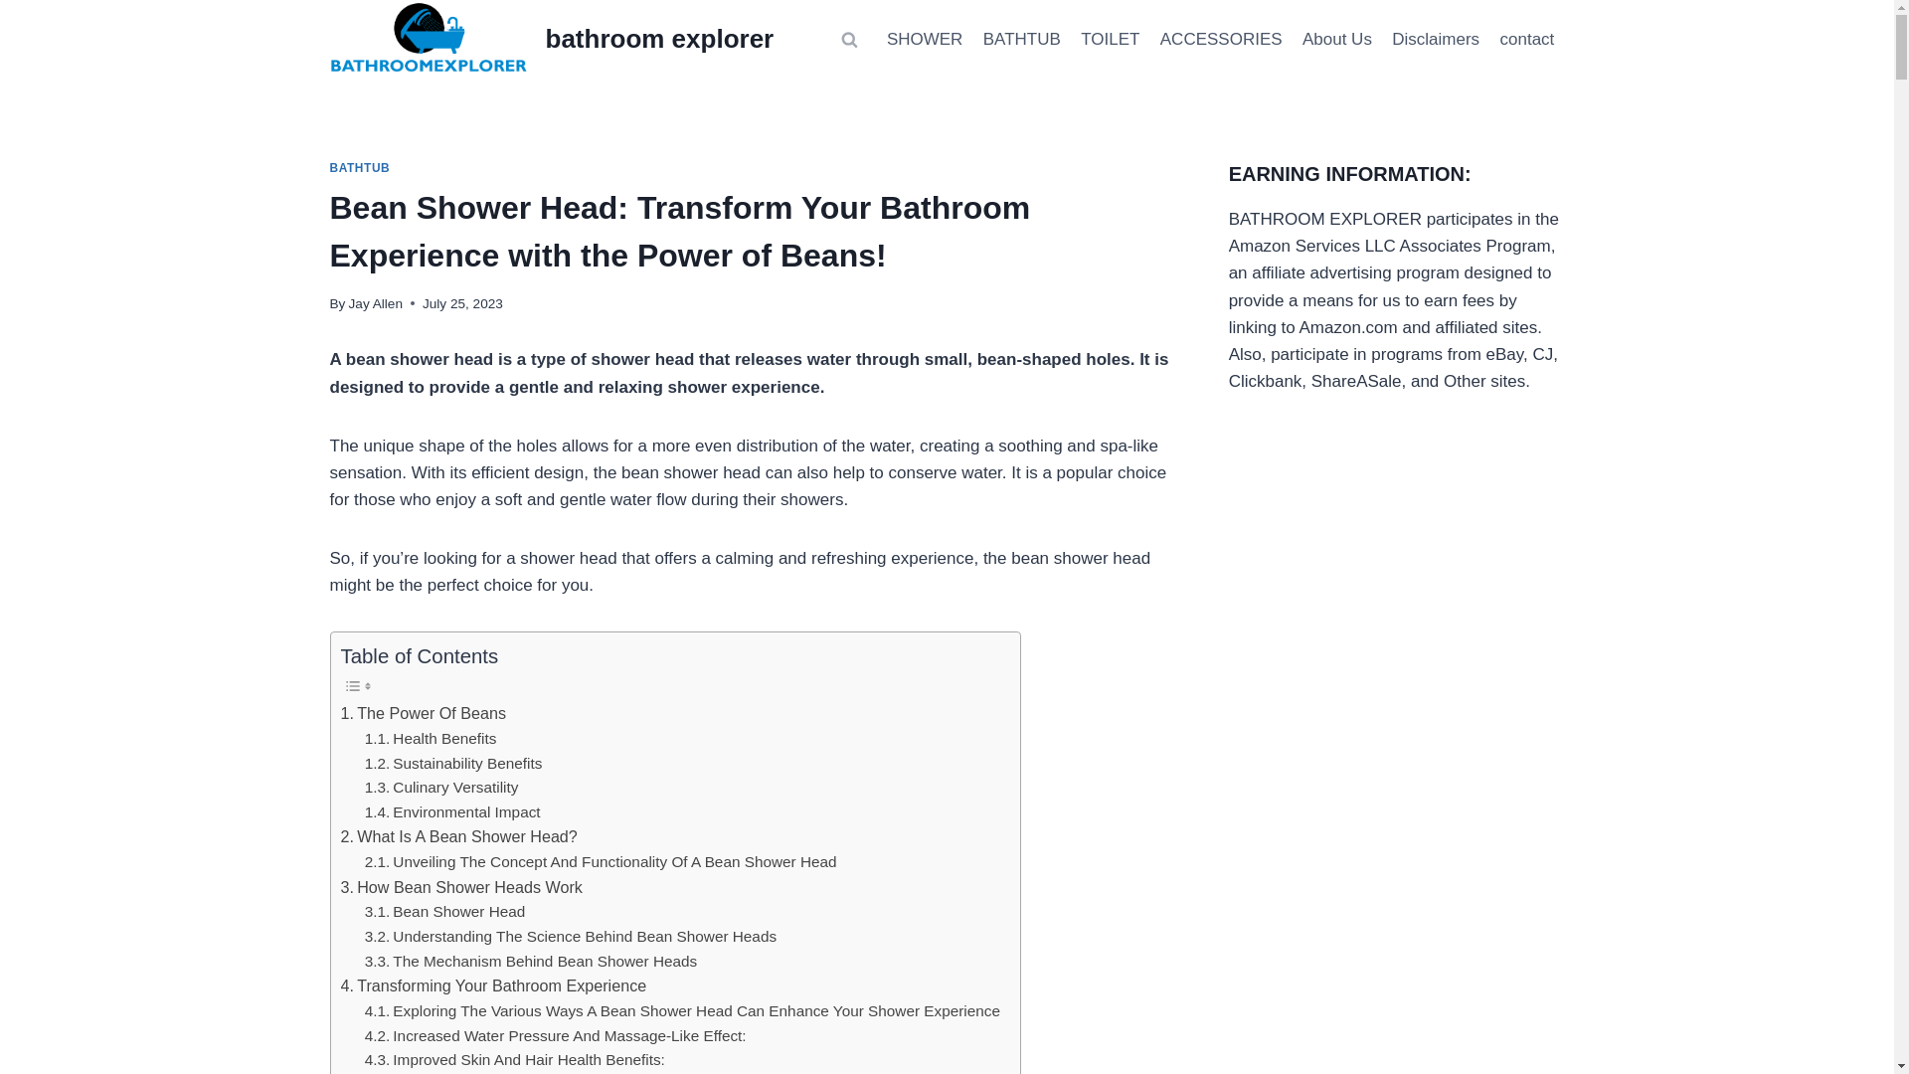 This screenshot has height=1074, width=1909. Describe the element at coordinates (457, 837) in the screenshot. I see `What Is A Bean Shower Head?` at that location.